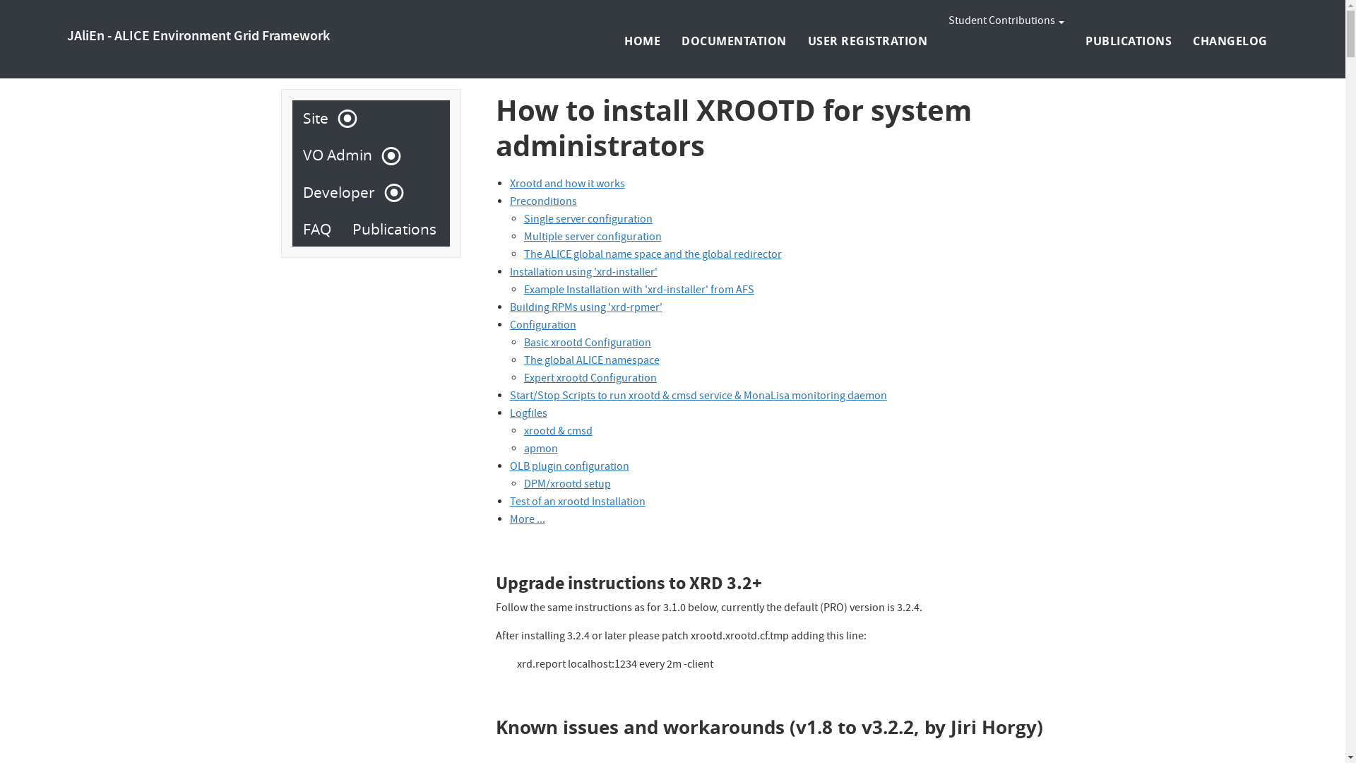  What do you see at coordinates (588, 220) in the screenshot?
I see `Single server configuration` at bounding box center [588, 220].